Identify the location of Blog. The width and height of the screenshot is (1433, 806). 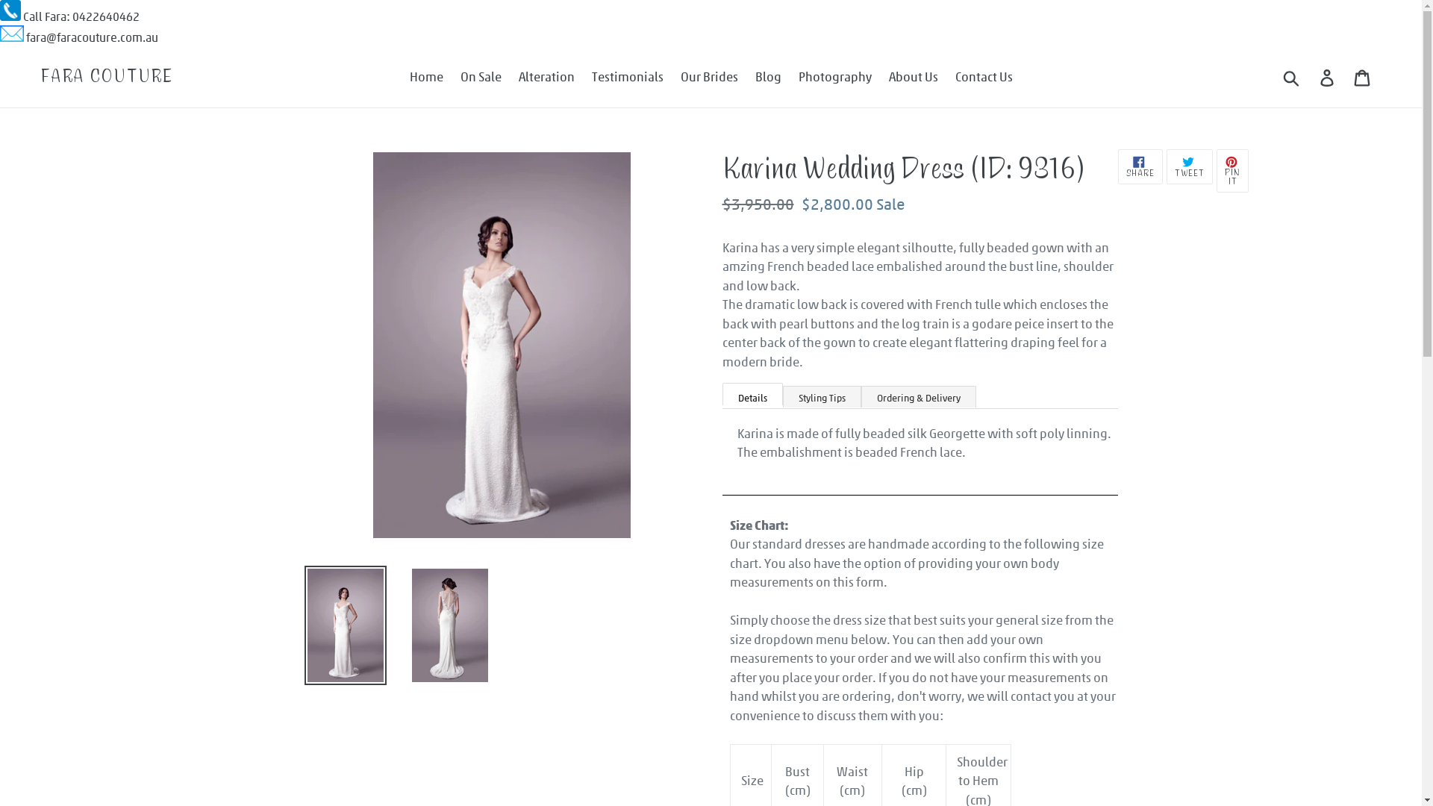
(769, 77).